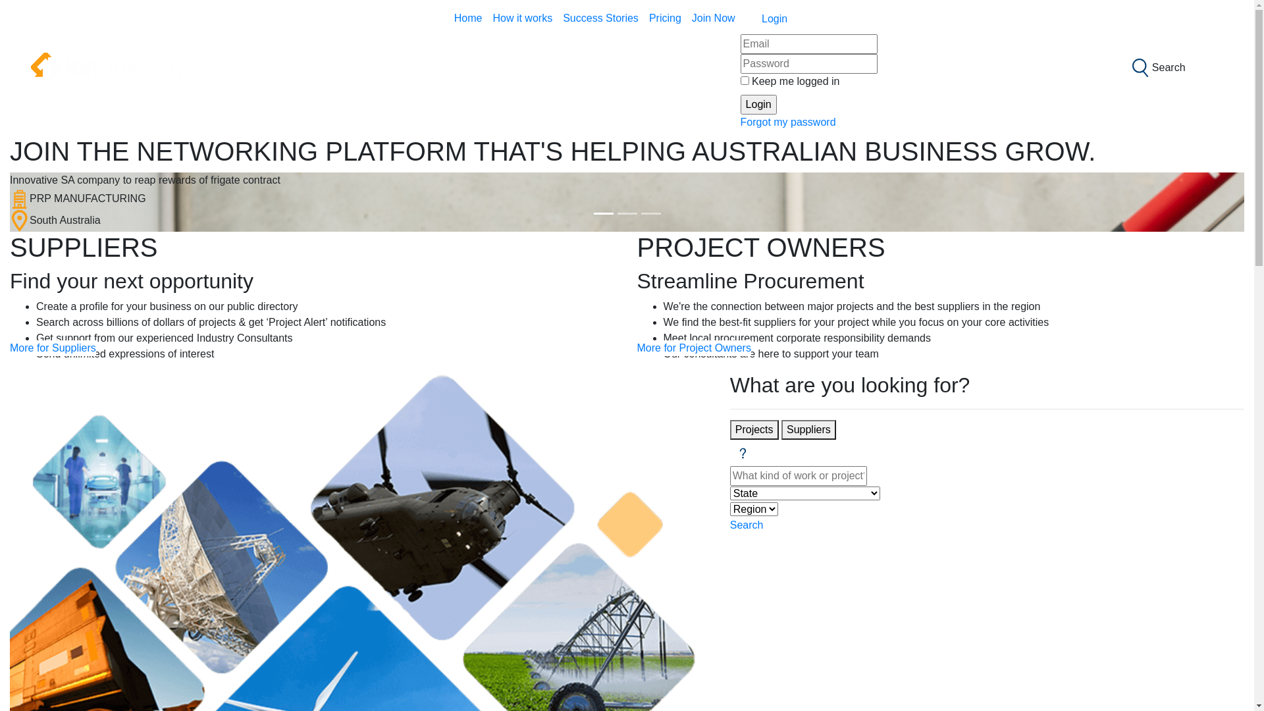 This screenshot has height=711, width=1264. I want to click on Suppliers, so click(808, 430).